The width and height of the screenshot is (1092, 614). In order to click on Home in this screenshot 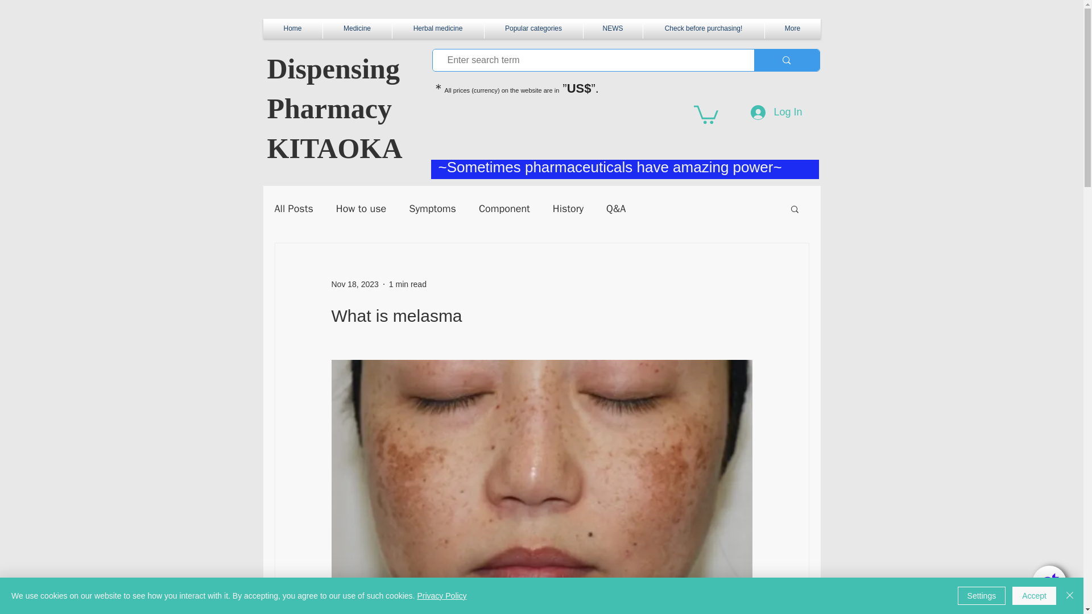, I will do `click(292, 28)`.